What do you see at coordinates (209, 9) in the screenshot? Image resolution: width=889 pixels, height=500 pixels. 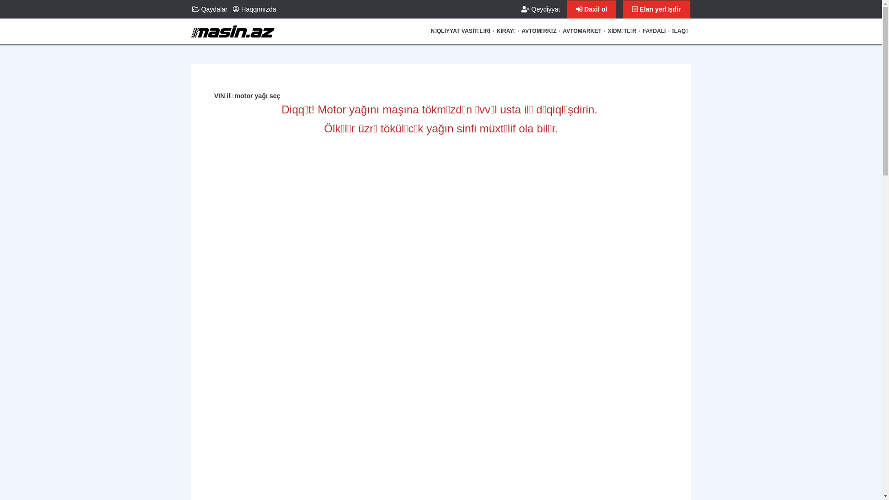 I see `Qaydalar` at bounding box center [209, 9].